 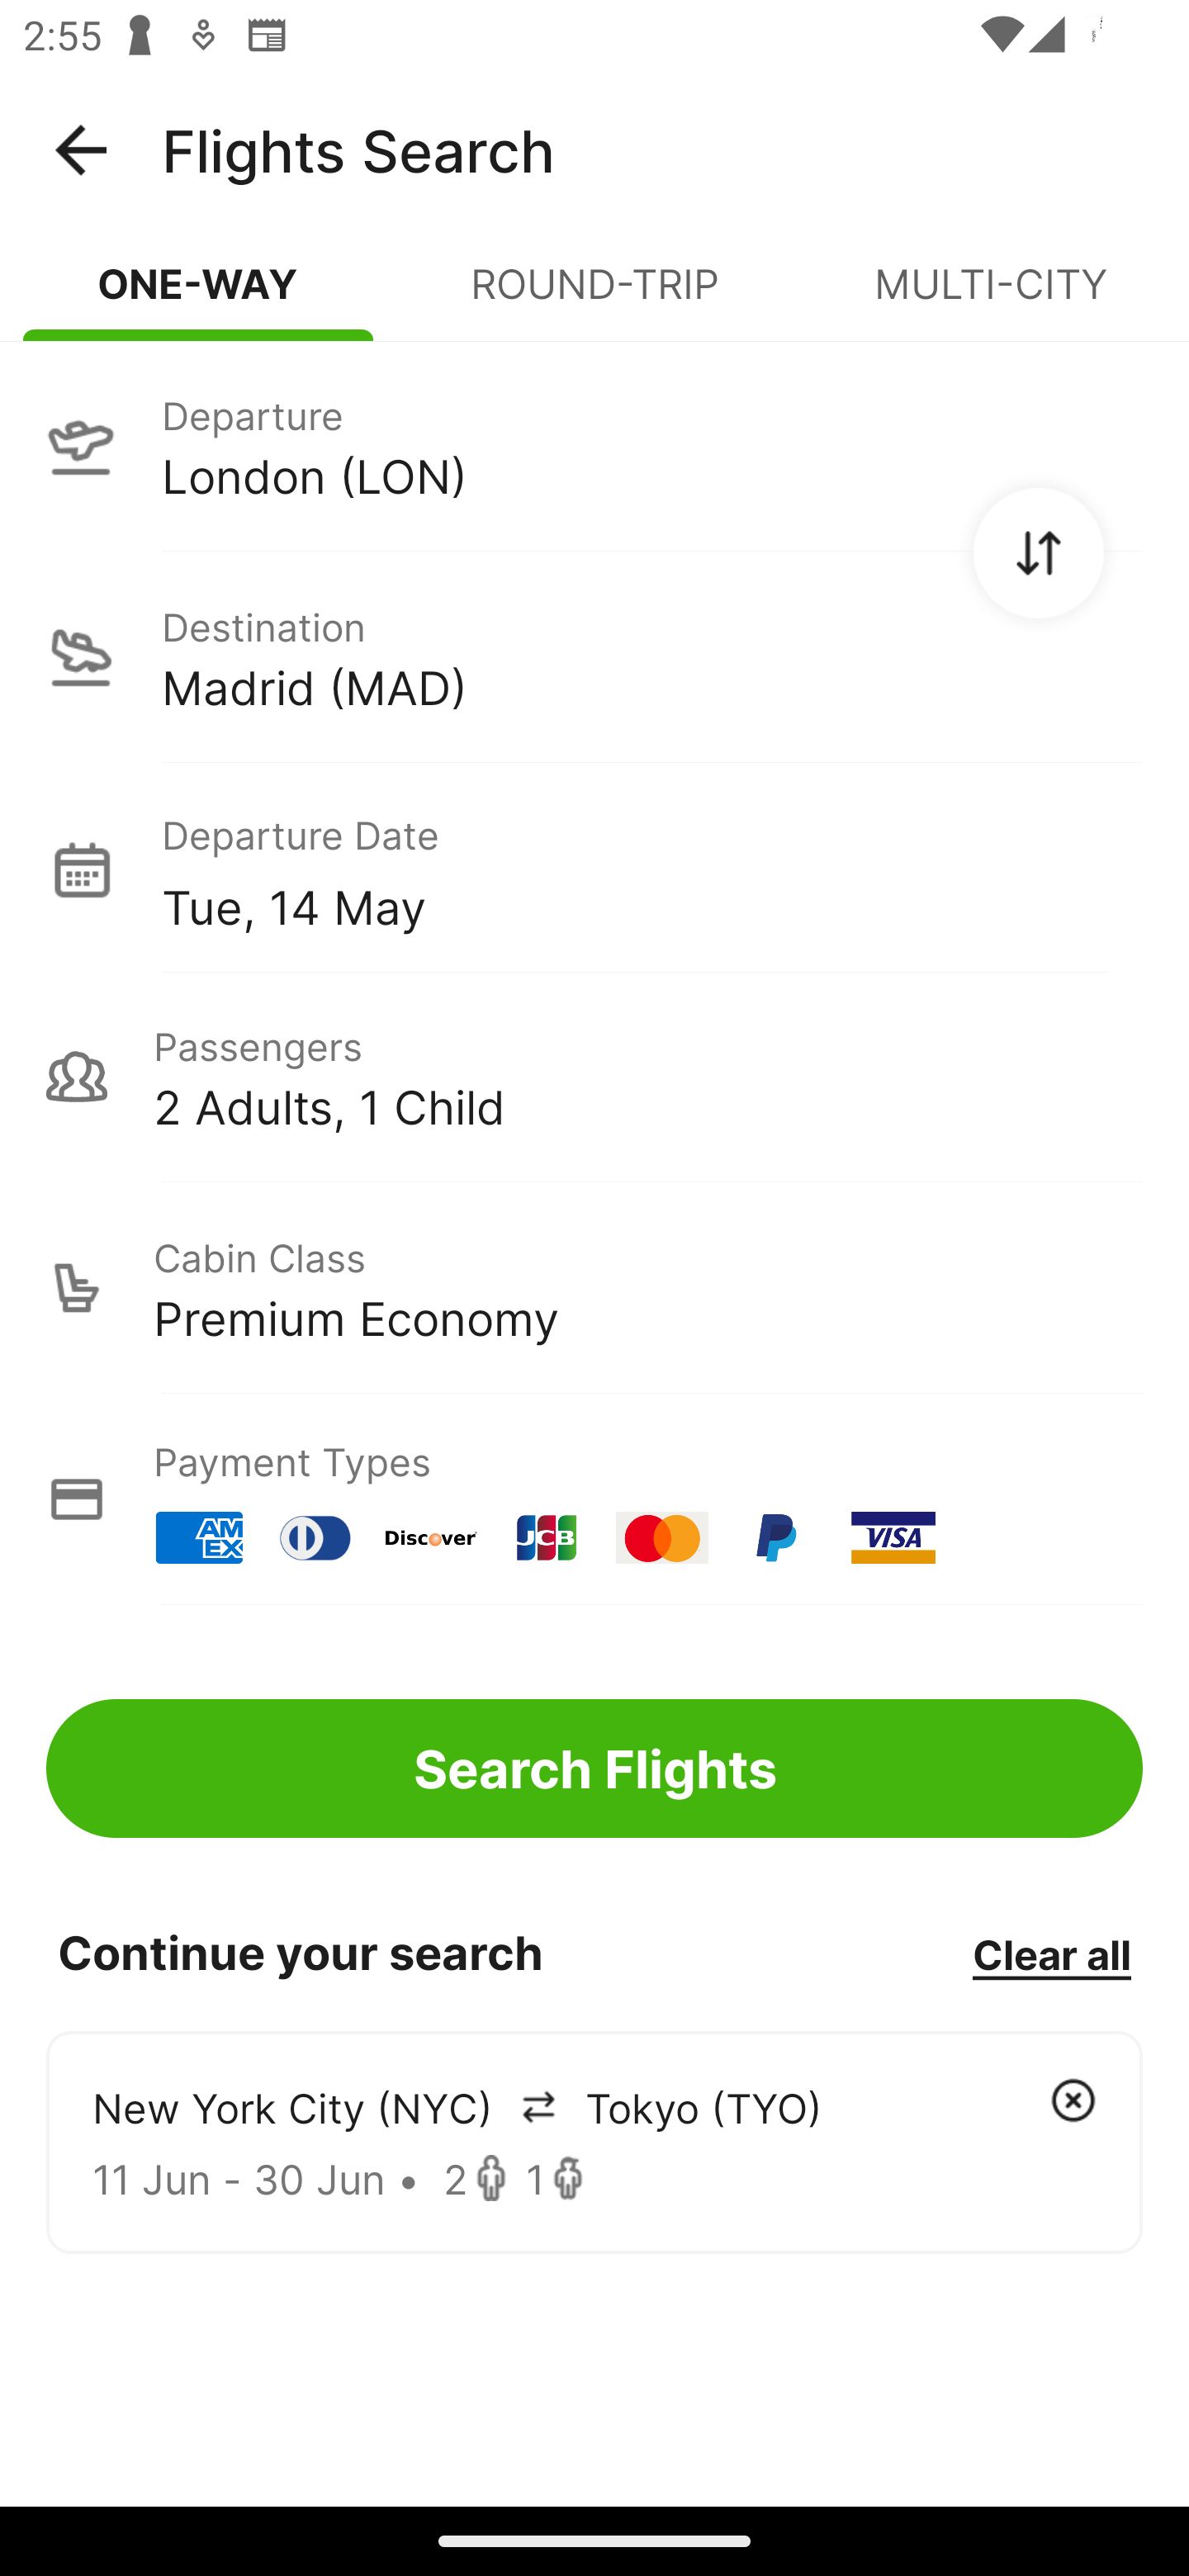 I want to click on Search Flights, so click(x=594, y=1769).